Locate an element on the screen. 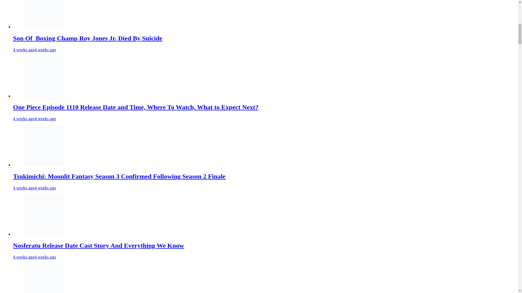  4 weeks ago4 weeks ago is located at coordinates (34, 119).